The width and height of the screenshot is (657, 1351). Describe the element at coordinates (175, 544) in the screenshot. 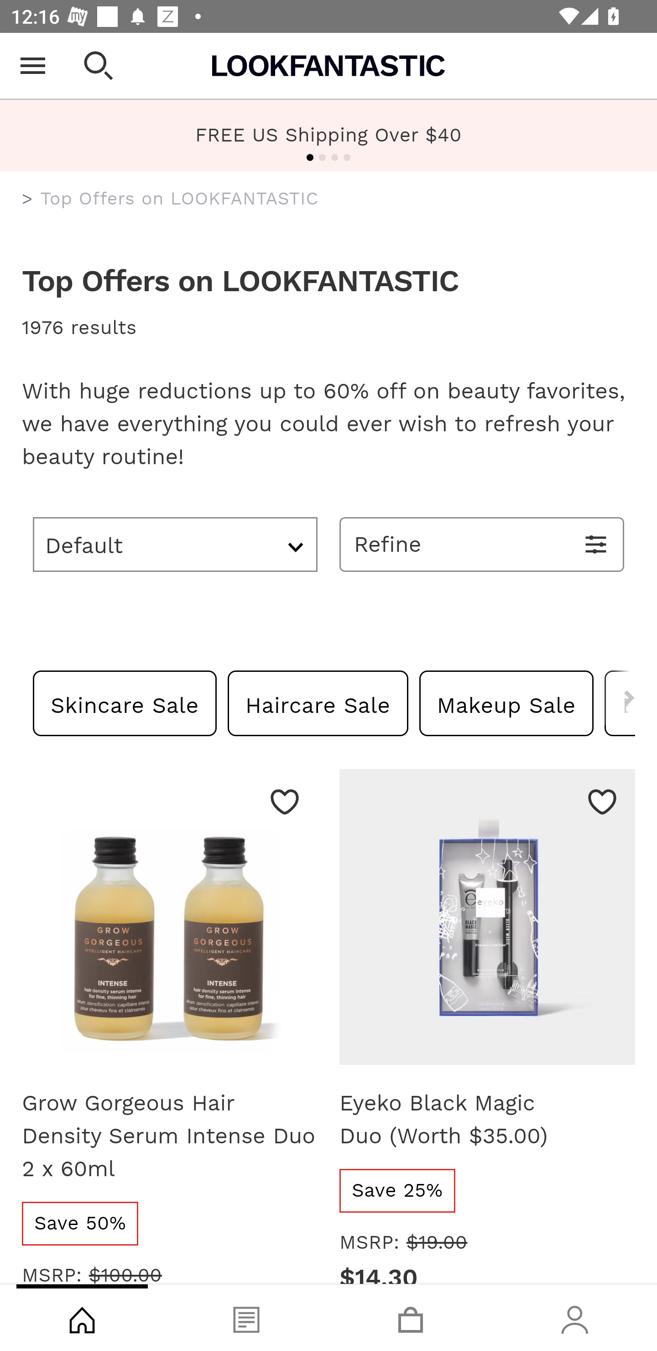

I see `Default` at that location.